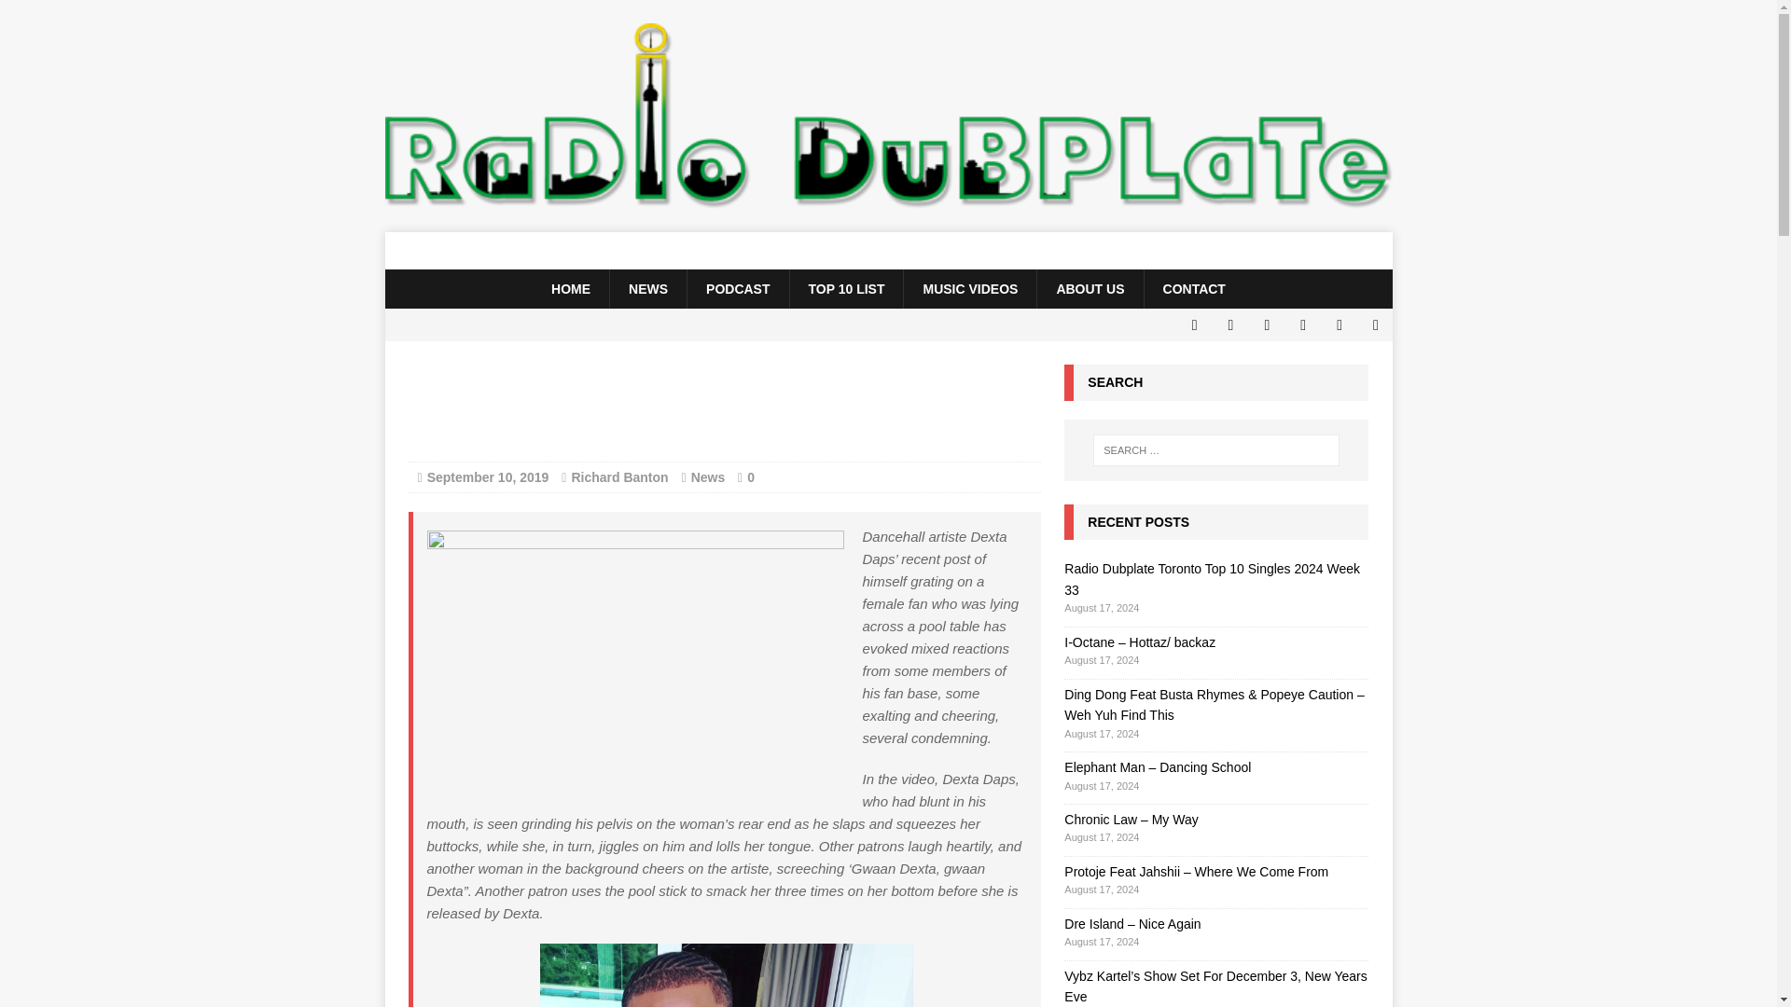  I want to click on NEWS, so click(647, 289).